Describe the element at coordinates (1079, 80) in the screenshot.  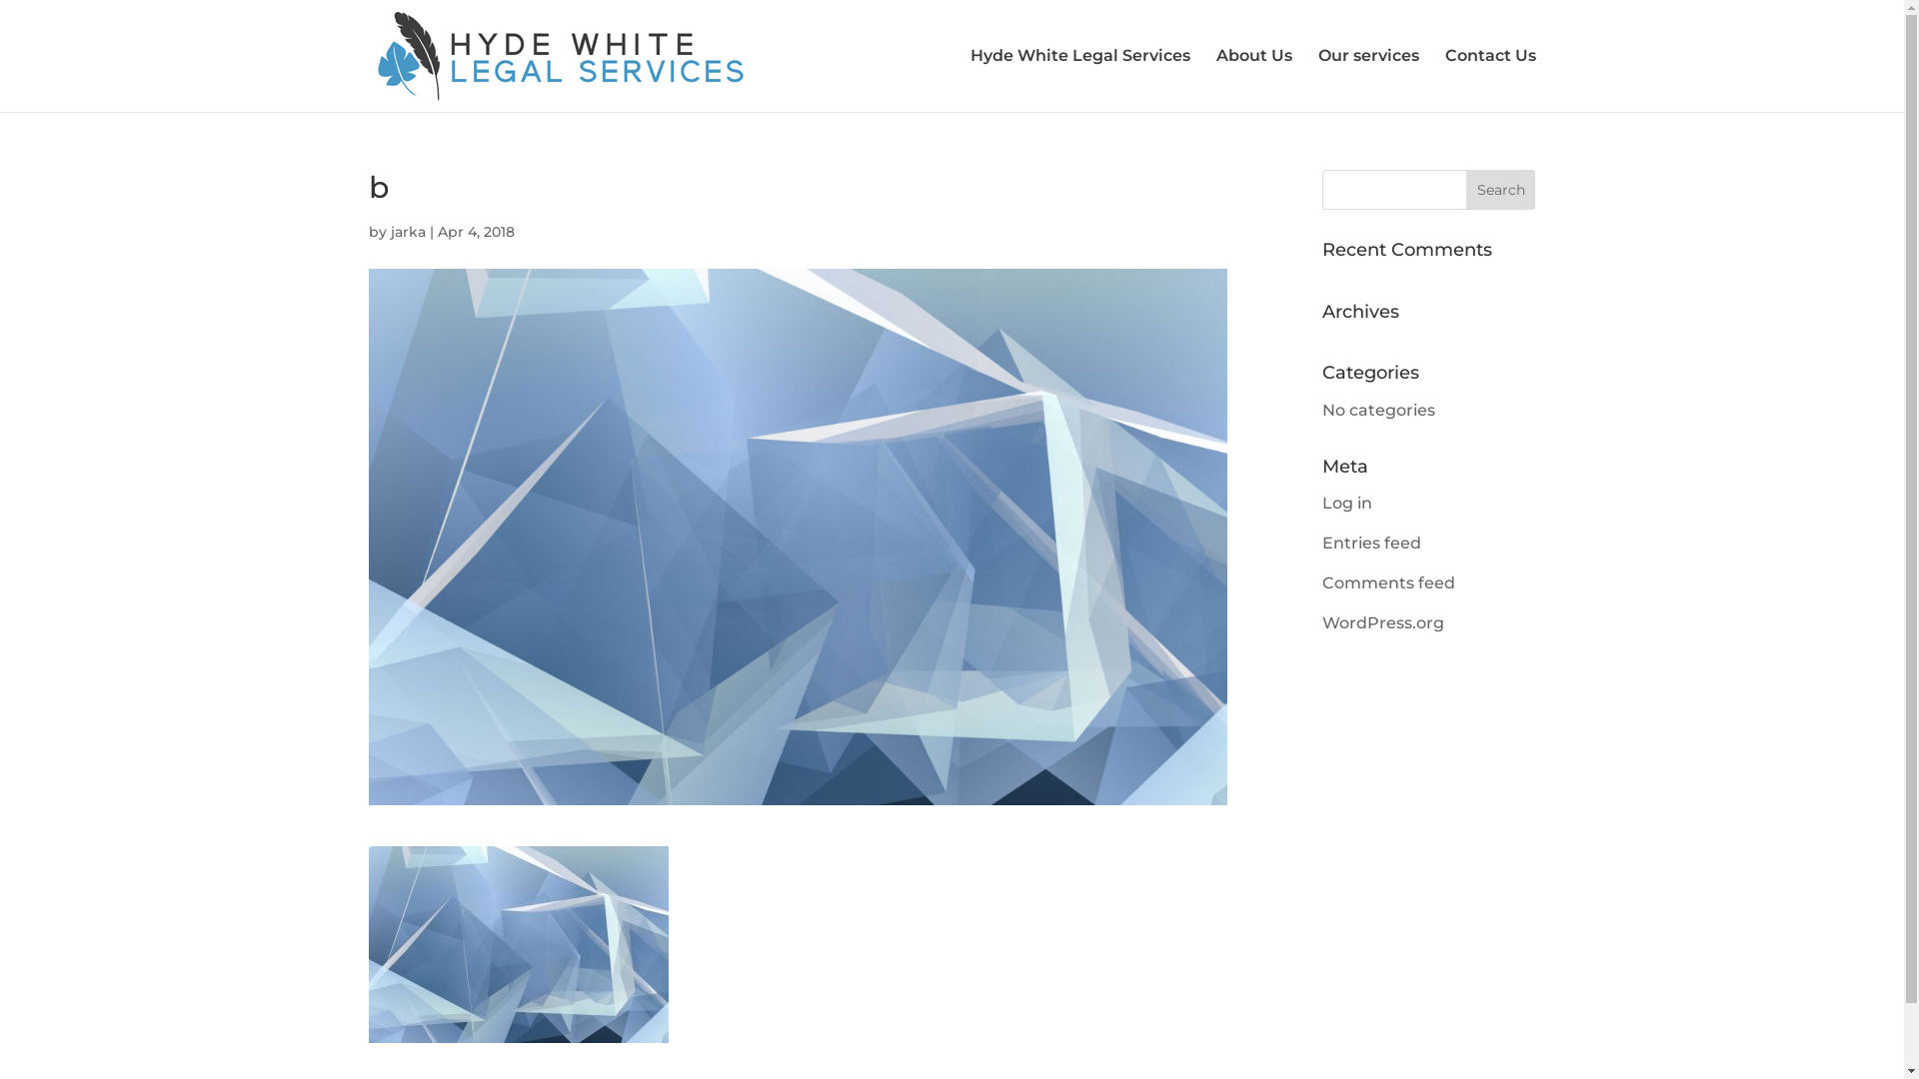
I see `Hyde White Legal Services` at that location.